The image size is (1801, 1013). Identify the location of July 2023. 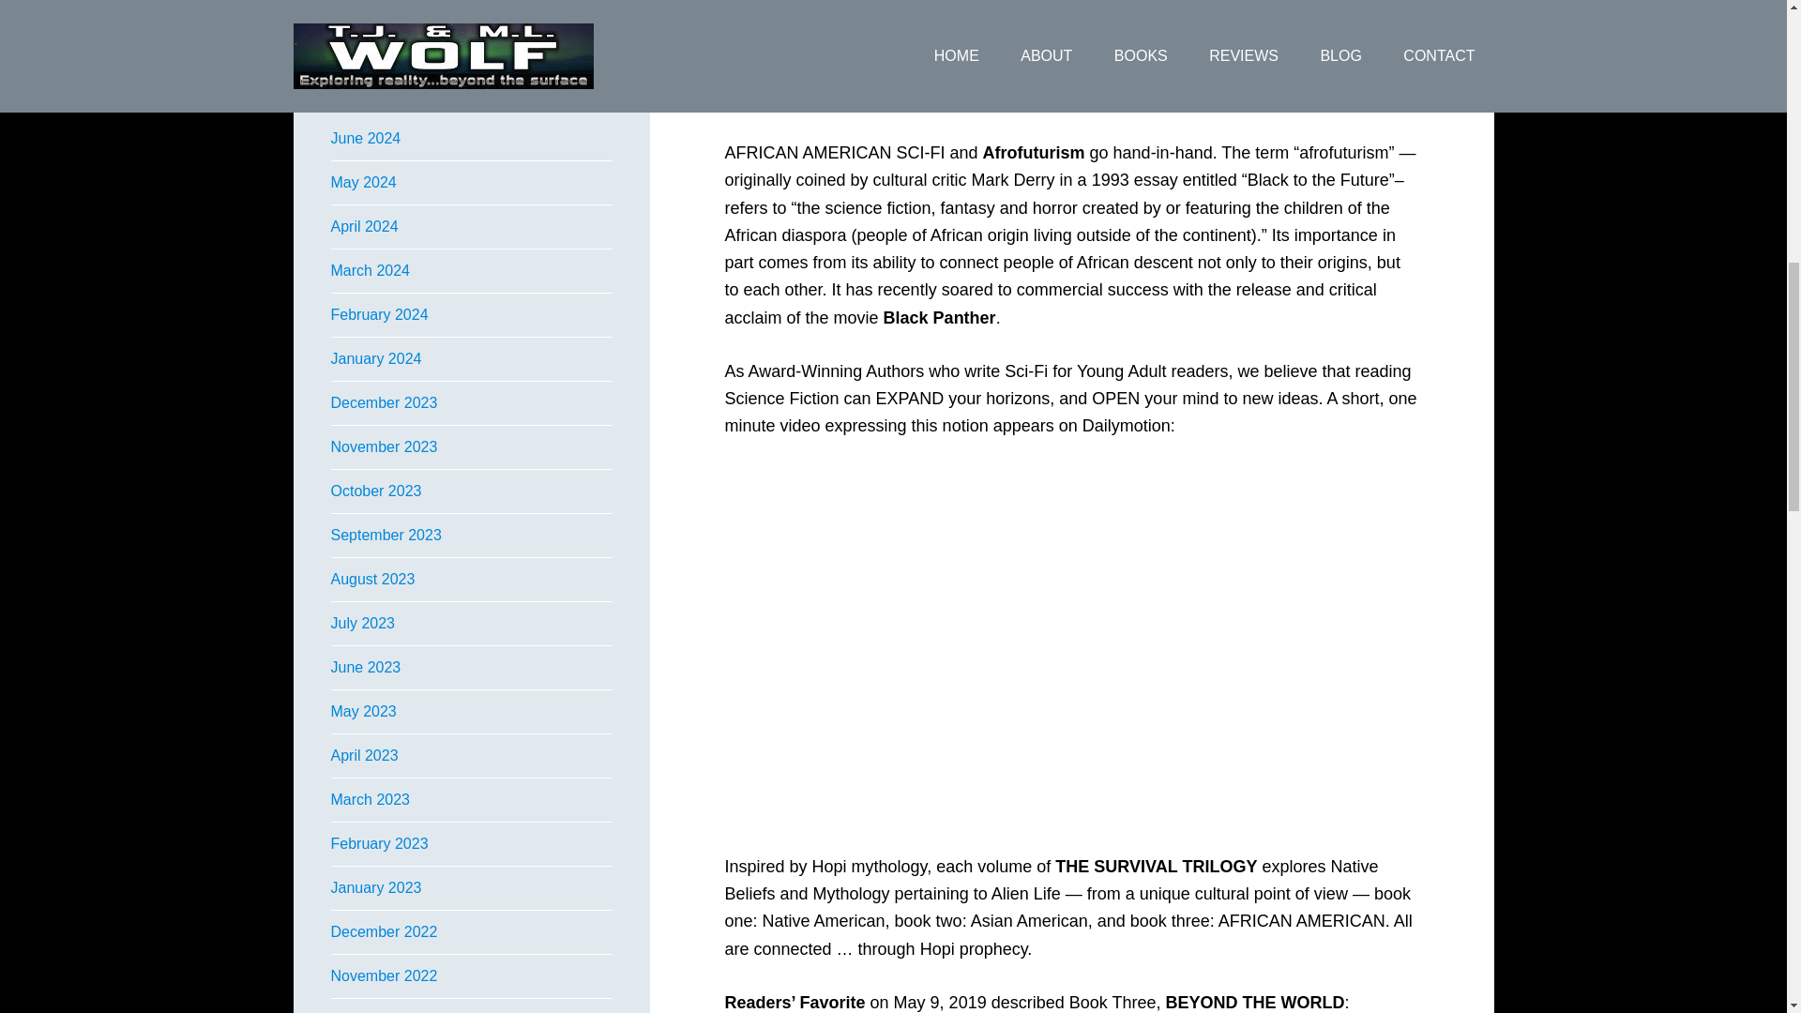
(362, 623).